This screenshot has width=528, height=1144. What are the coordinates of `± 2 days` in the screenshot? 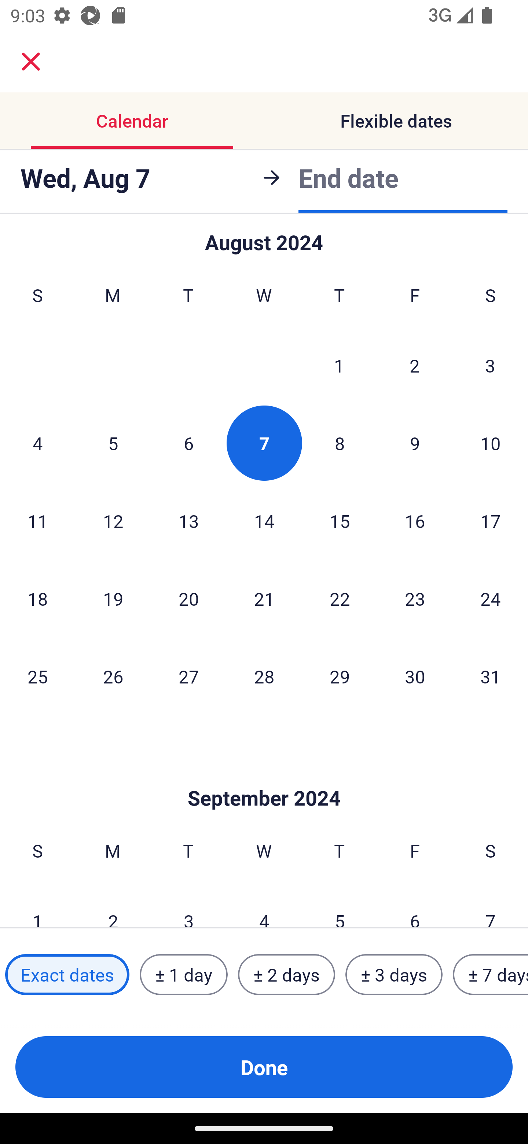 It's located at (287, 975).